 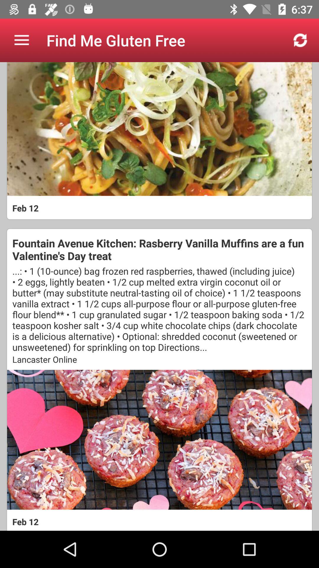 What do you see at coordinates (159, 309) in the screenshot?
I see `click the 1 10 ounce icon` at bounding box center [159, 309].